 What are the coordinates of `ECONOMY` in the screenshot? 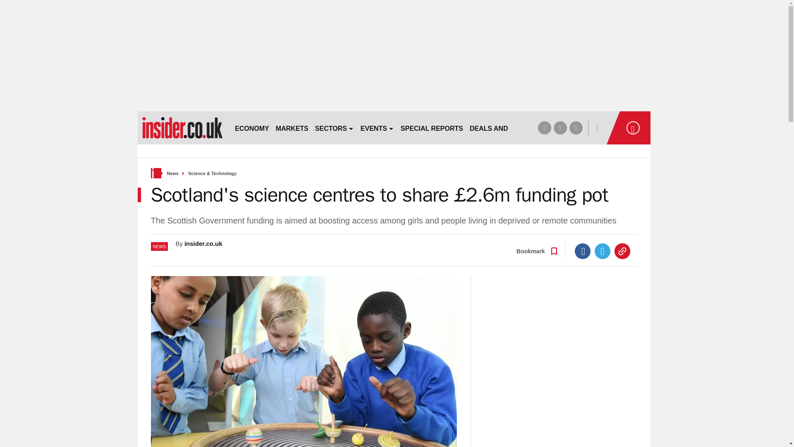 It's located at (252, 127).